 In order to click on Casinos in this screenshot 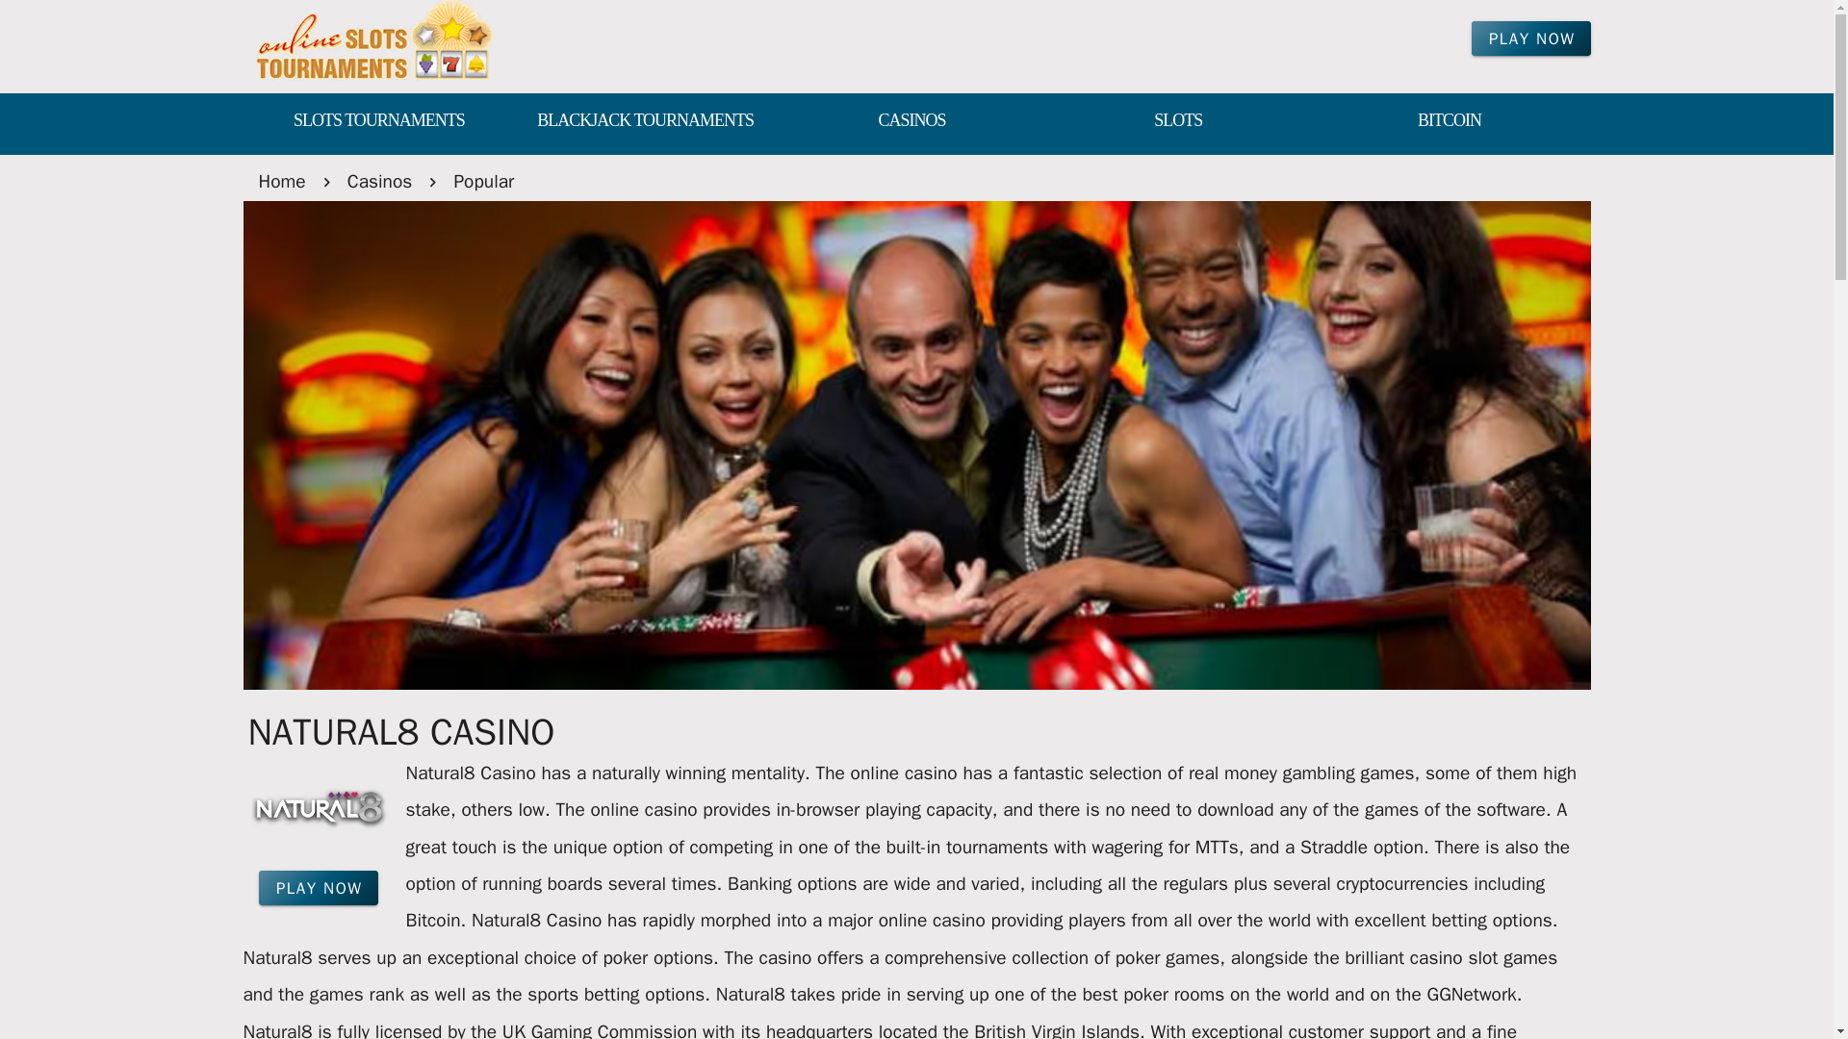, I will do `click(379, 181)`.